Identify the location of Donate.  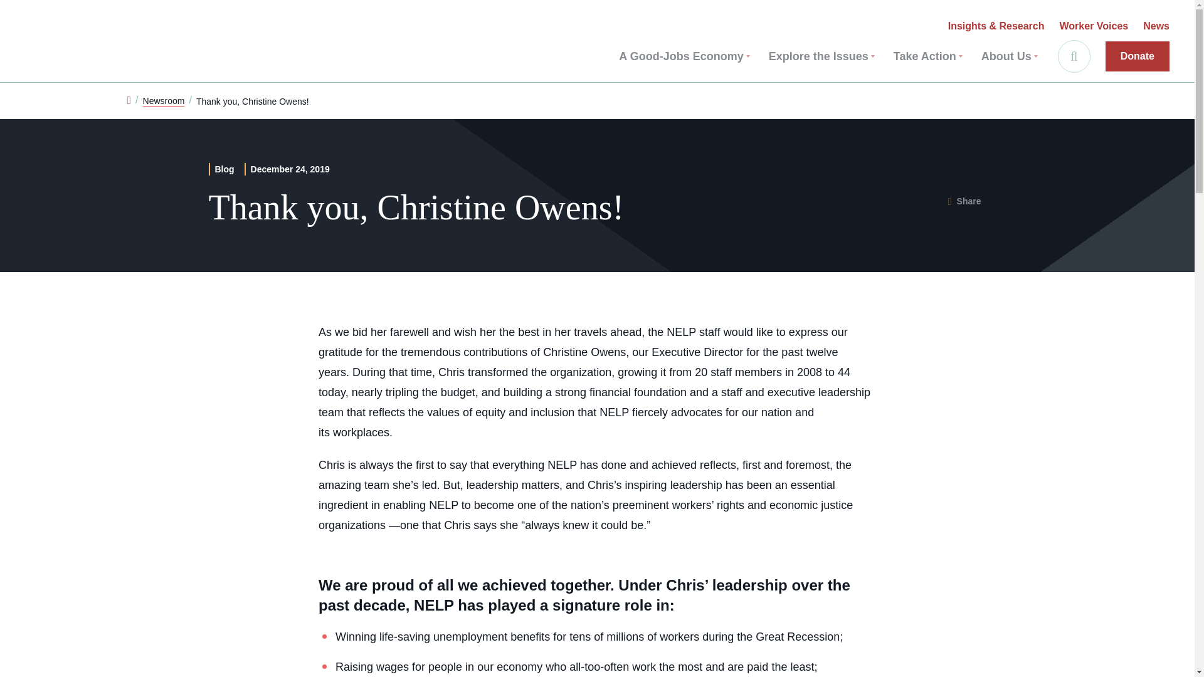
(1137, 56).